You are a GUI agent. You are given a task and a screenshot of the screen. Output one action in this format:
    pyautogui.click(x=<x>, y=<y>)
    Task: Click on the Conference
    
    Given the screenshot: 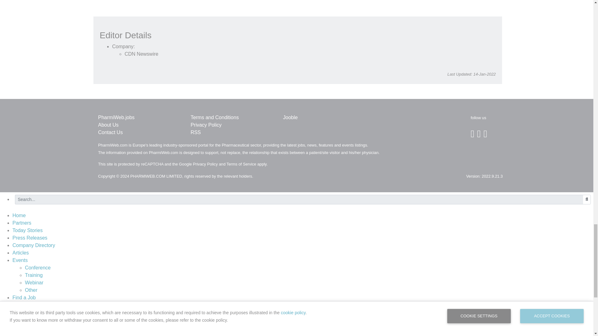 What is the action you would take?
    pyautogui.click(x=38, y=268)
    